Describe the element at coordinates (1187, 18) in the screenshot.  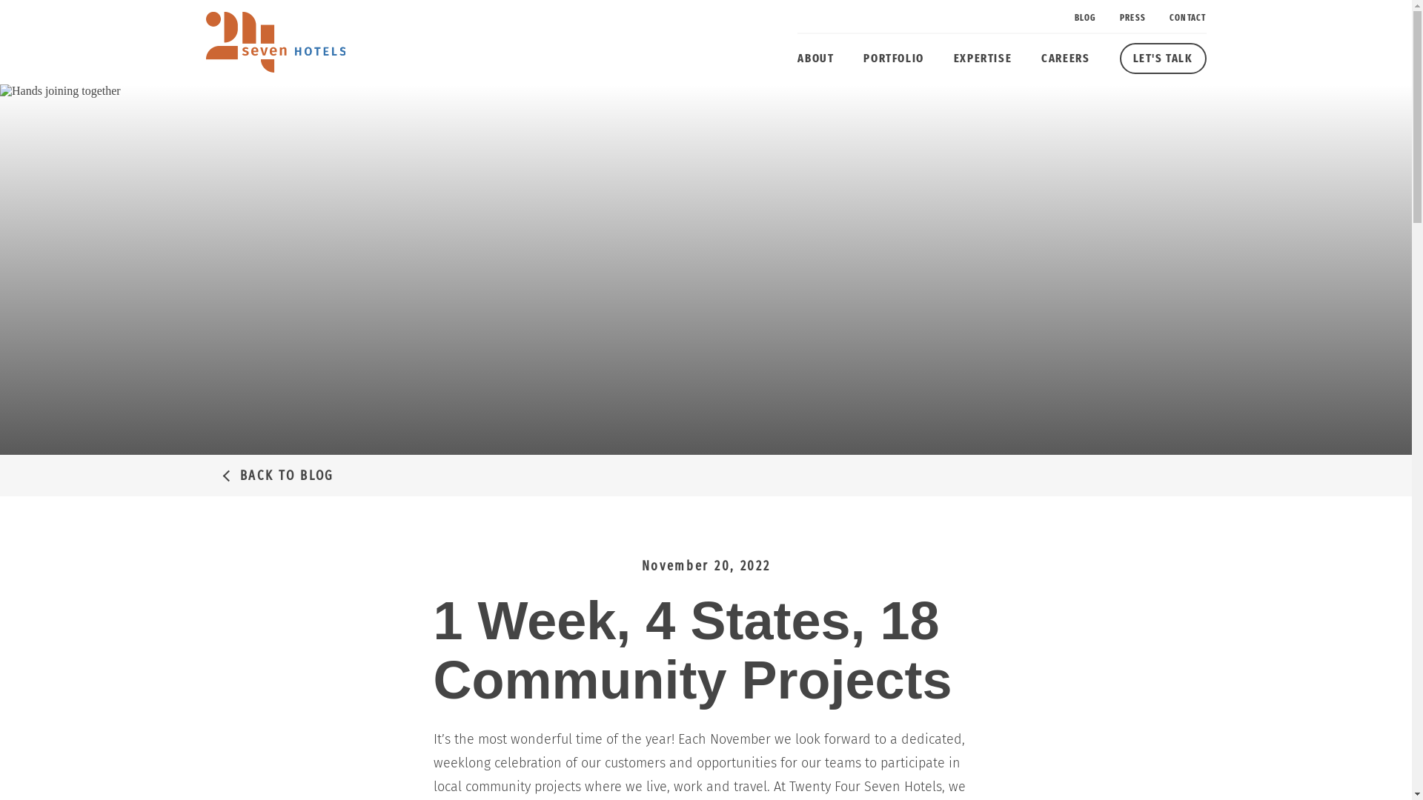
I see `CONTACT` at that location.